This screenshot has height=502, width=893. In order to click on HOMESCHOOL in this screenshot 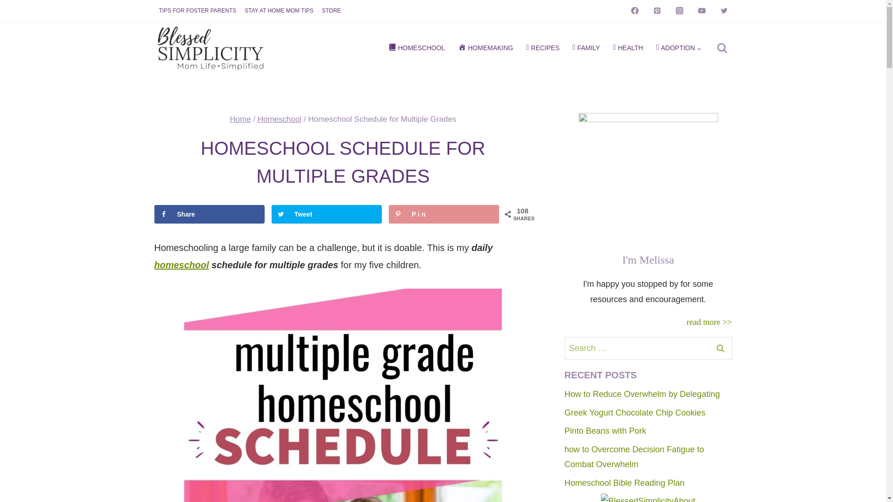, I will do `click(416, 48)`.